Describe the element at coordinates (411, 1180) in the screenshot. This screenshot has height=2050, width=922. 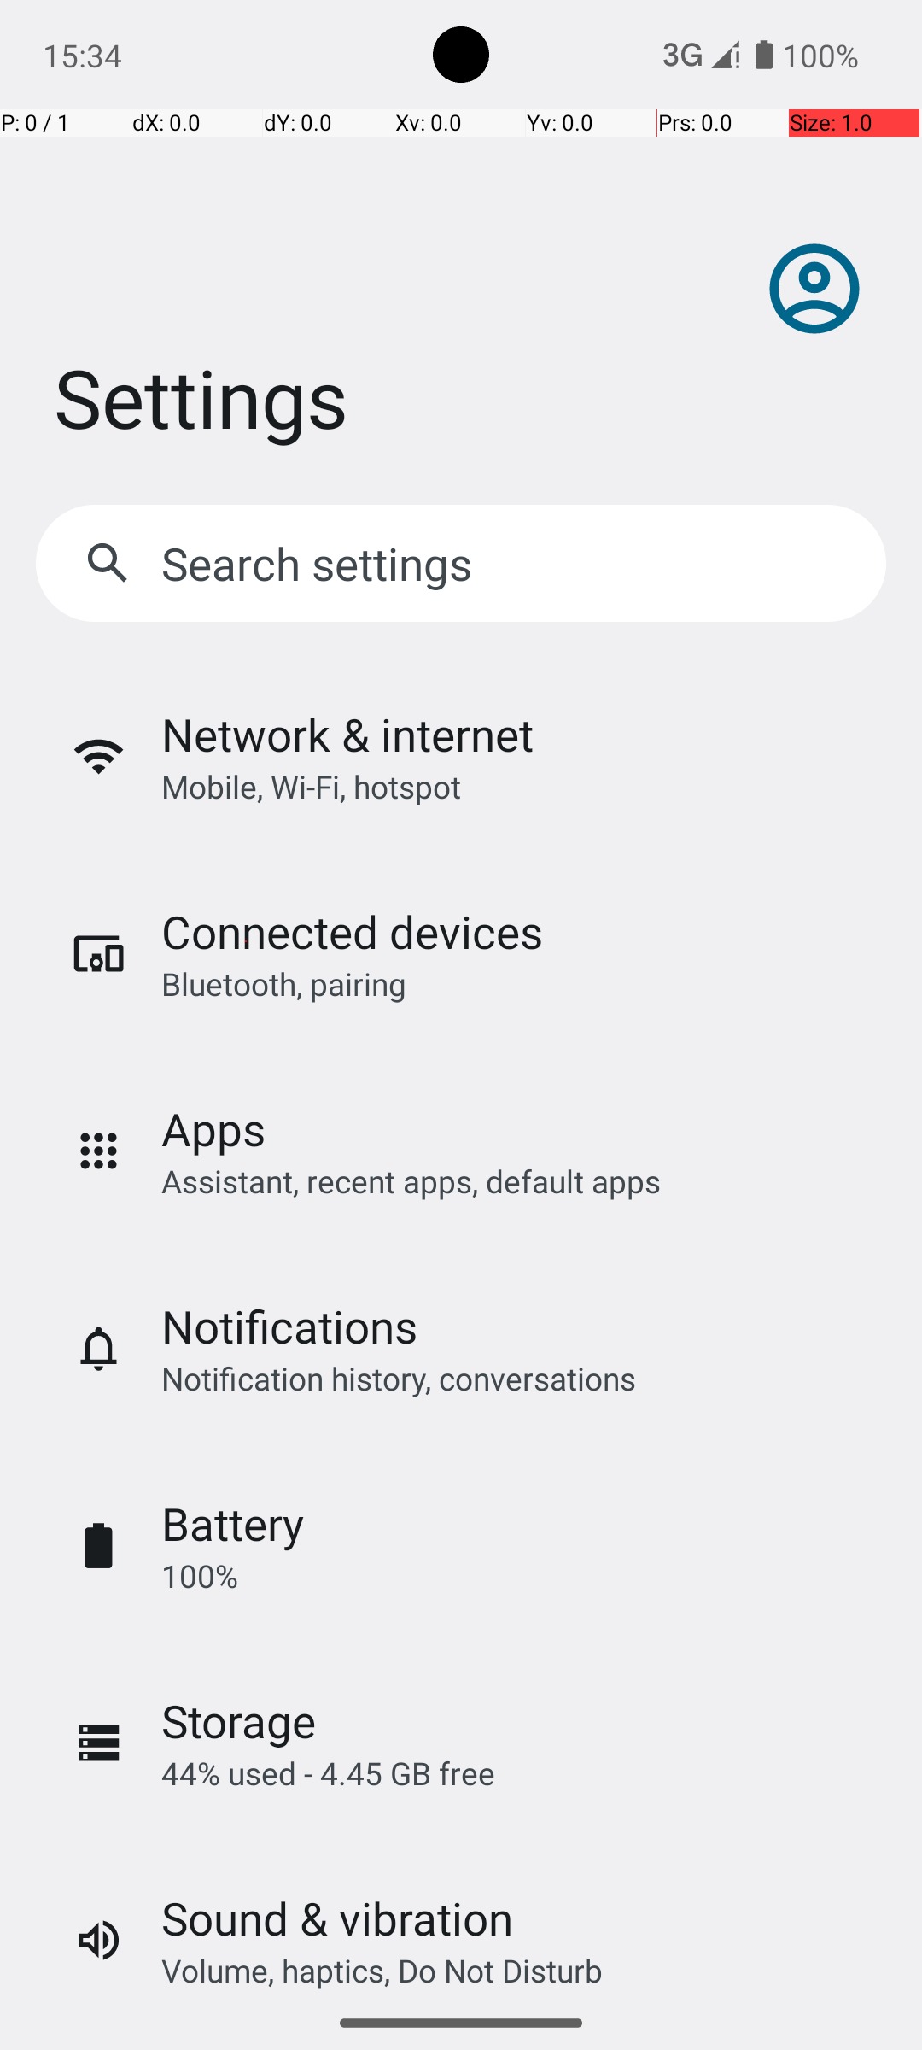
I see `Assistant, recent apps, default apps` at that location.